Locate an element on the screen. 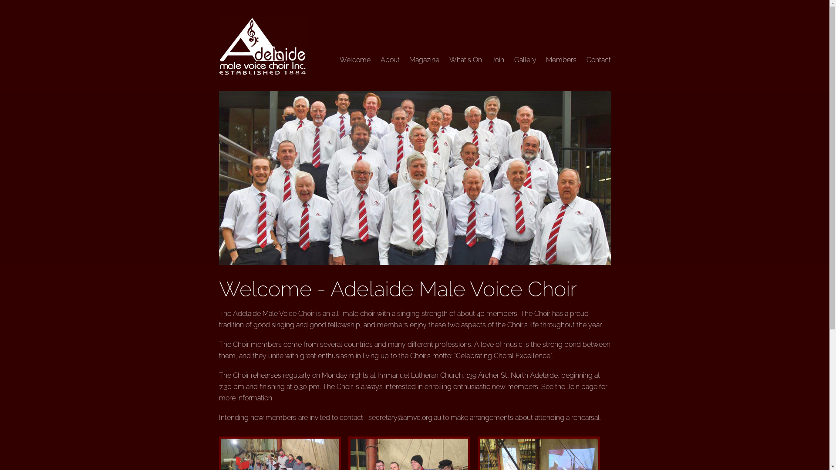 Image resolution: width=836 pixels, height=470 pixels. Welcome is located at coordinates (355, 60).